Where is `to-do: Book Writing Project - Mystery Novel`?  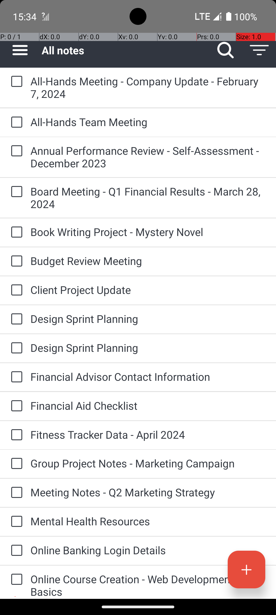
to-do: Book Writing Project - Mystery Novel is located at coordinates (15, 232).